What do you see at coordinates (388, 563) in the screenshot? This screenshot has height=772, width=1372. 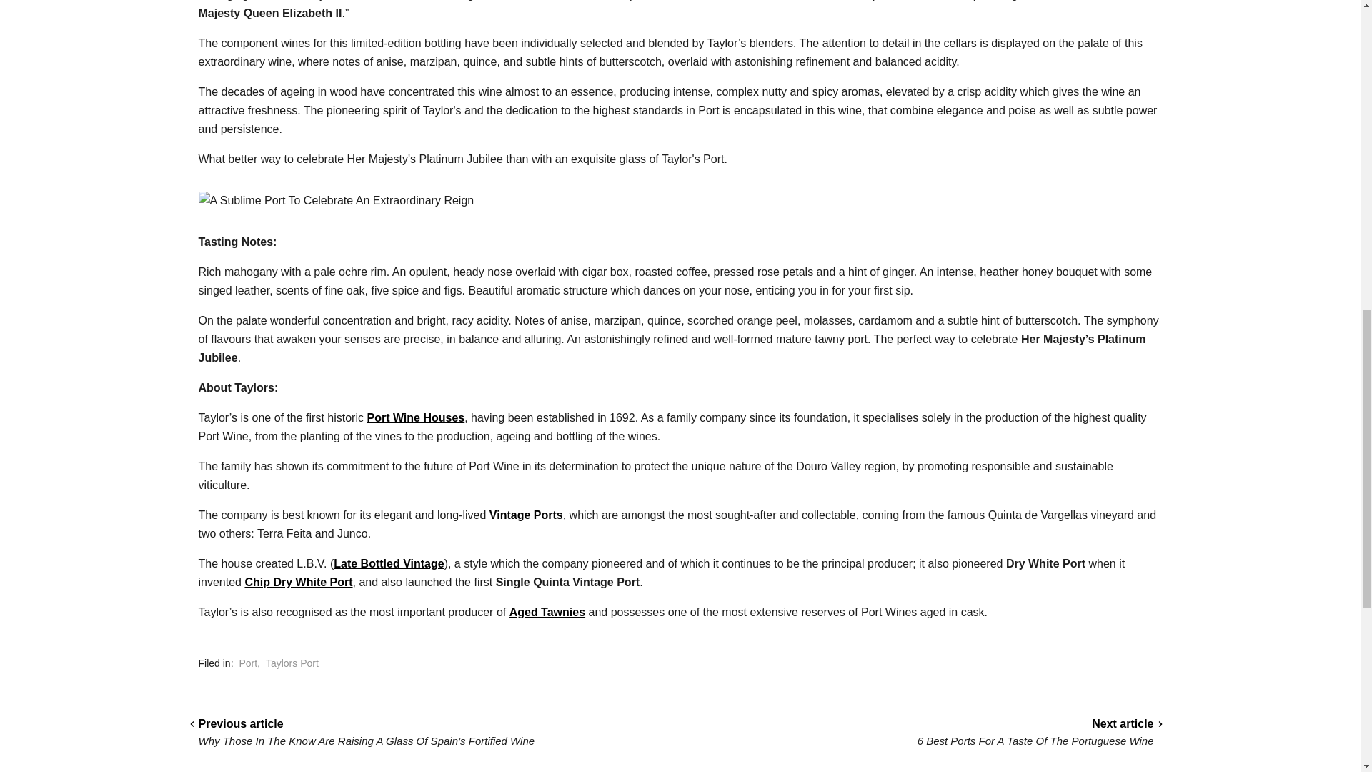 I see `Late Bottled Vintage` at bounding box center [388, 563].